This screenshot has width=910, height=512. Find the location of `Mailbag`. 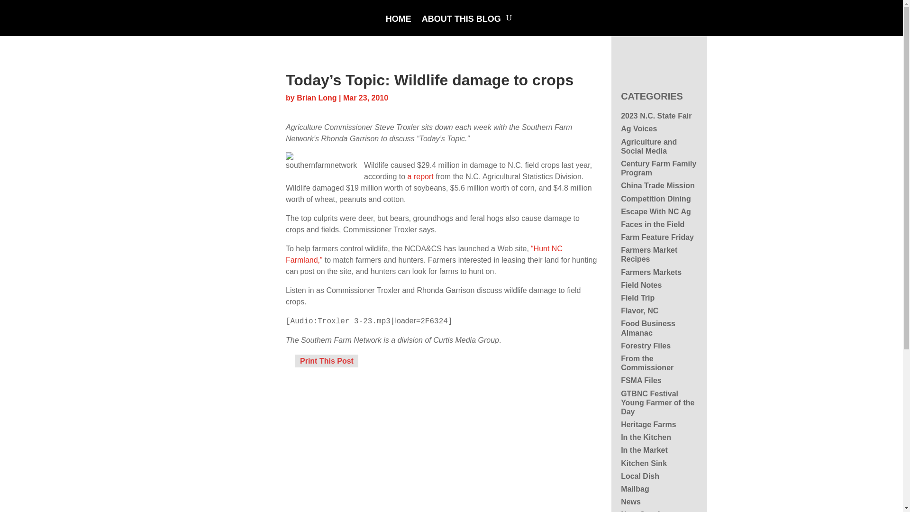

Mailbag is located at coordinates (635, 489).